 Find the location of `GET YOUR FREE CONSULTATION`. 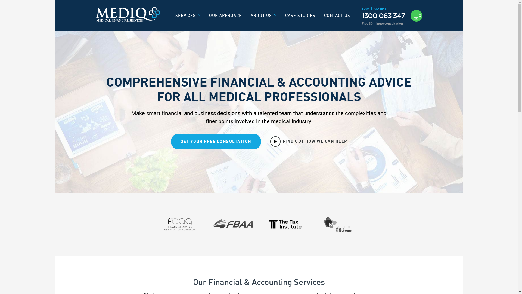

GET YOUR FREE CONSULTATION is located at coordinates (216, 142).